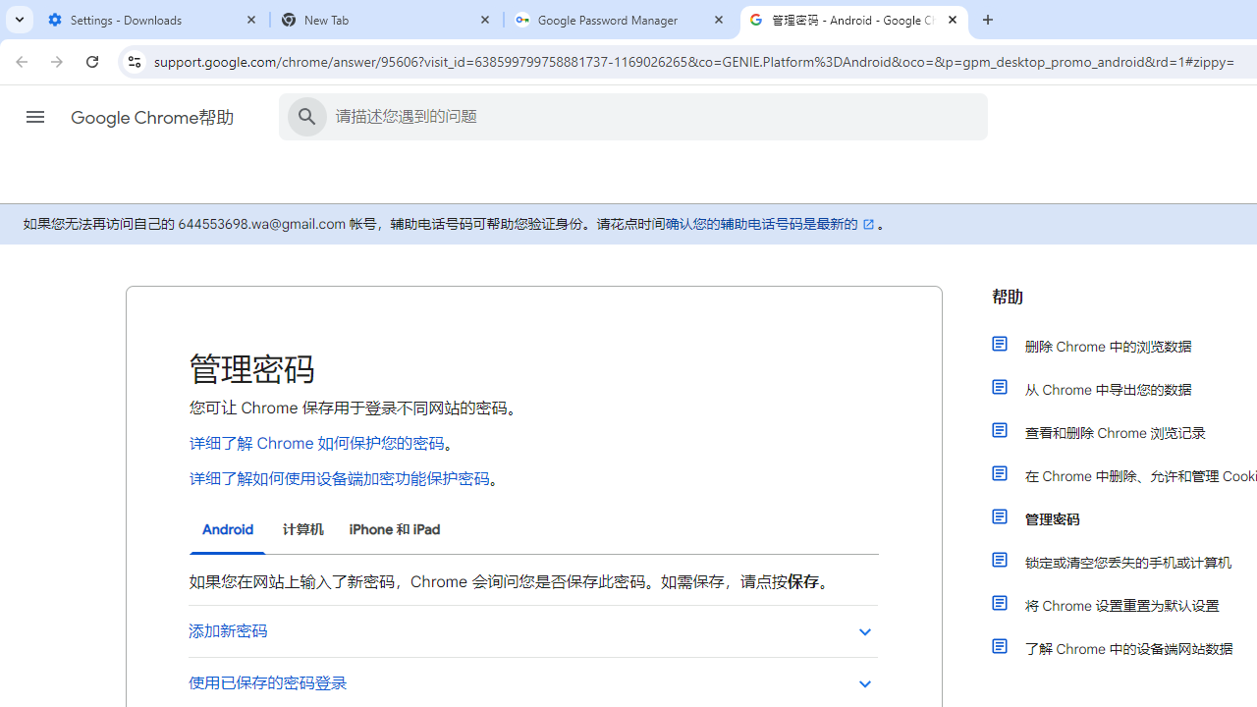  I want to click on Android, so click(228, 530).